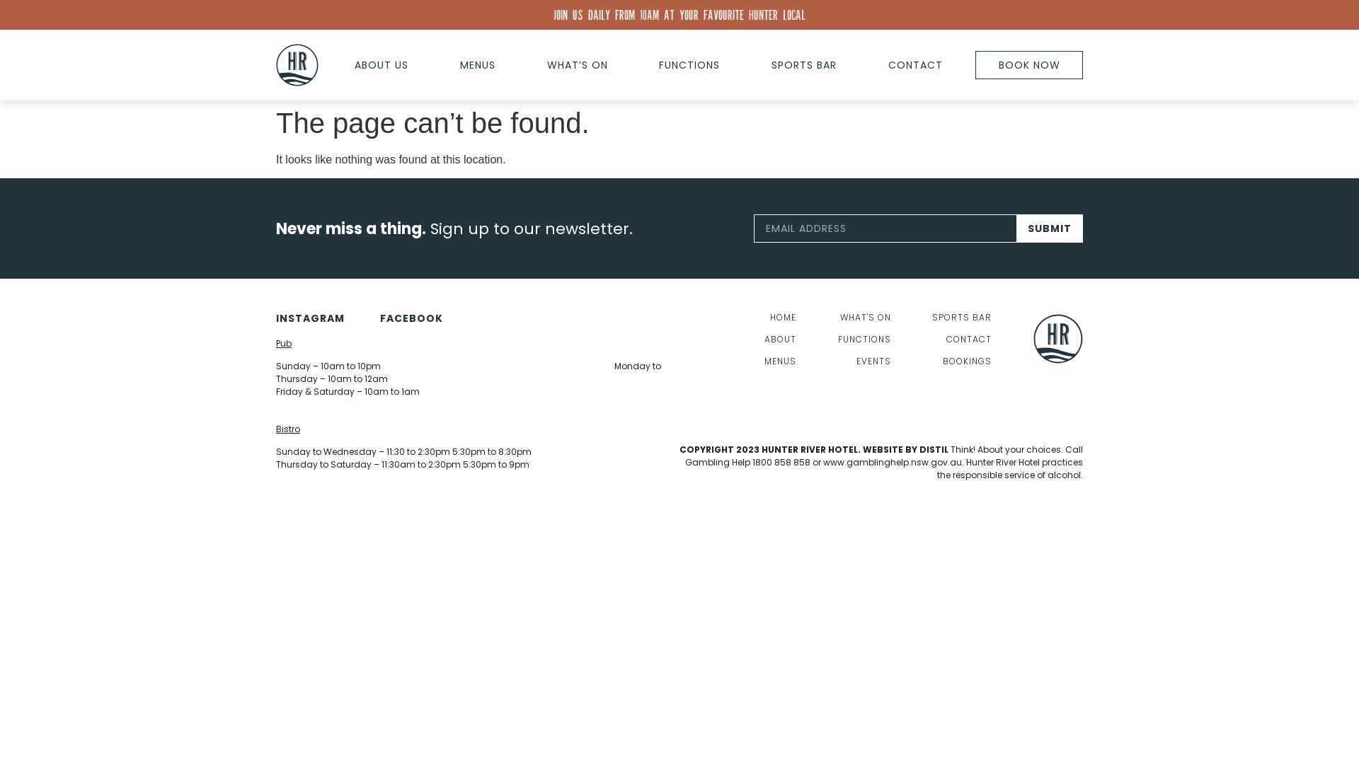  I want to click on FUNCTIONS, so click(865, 340).